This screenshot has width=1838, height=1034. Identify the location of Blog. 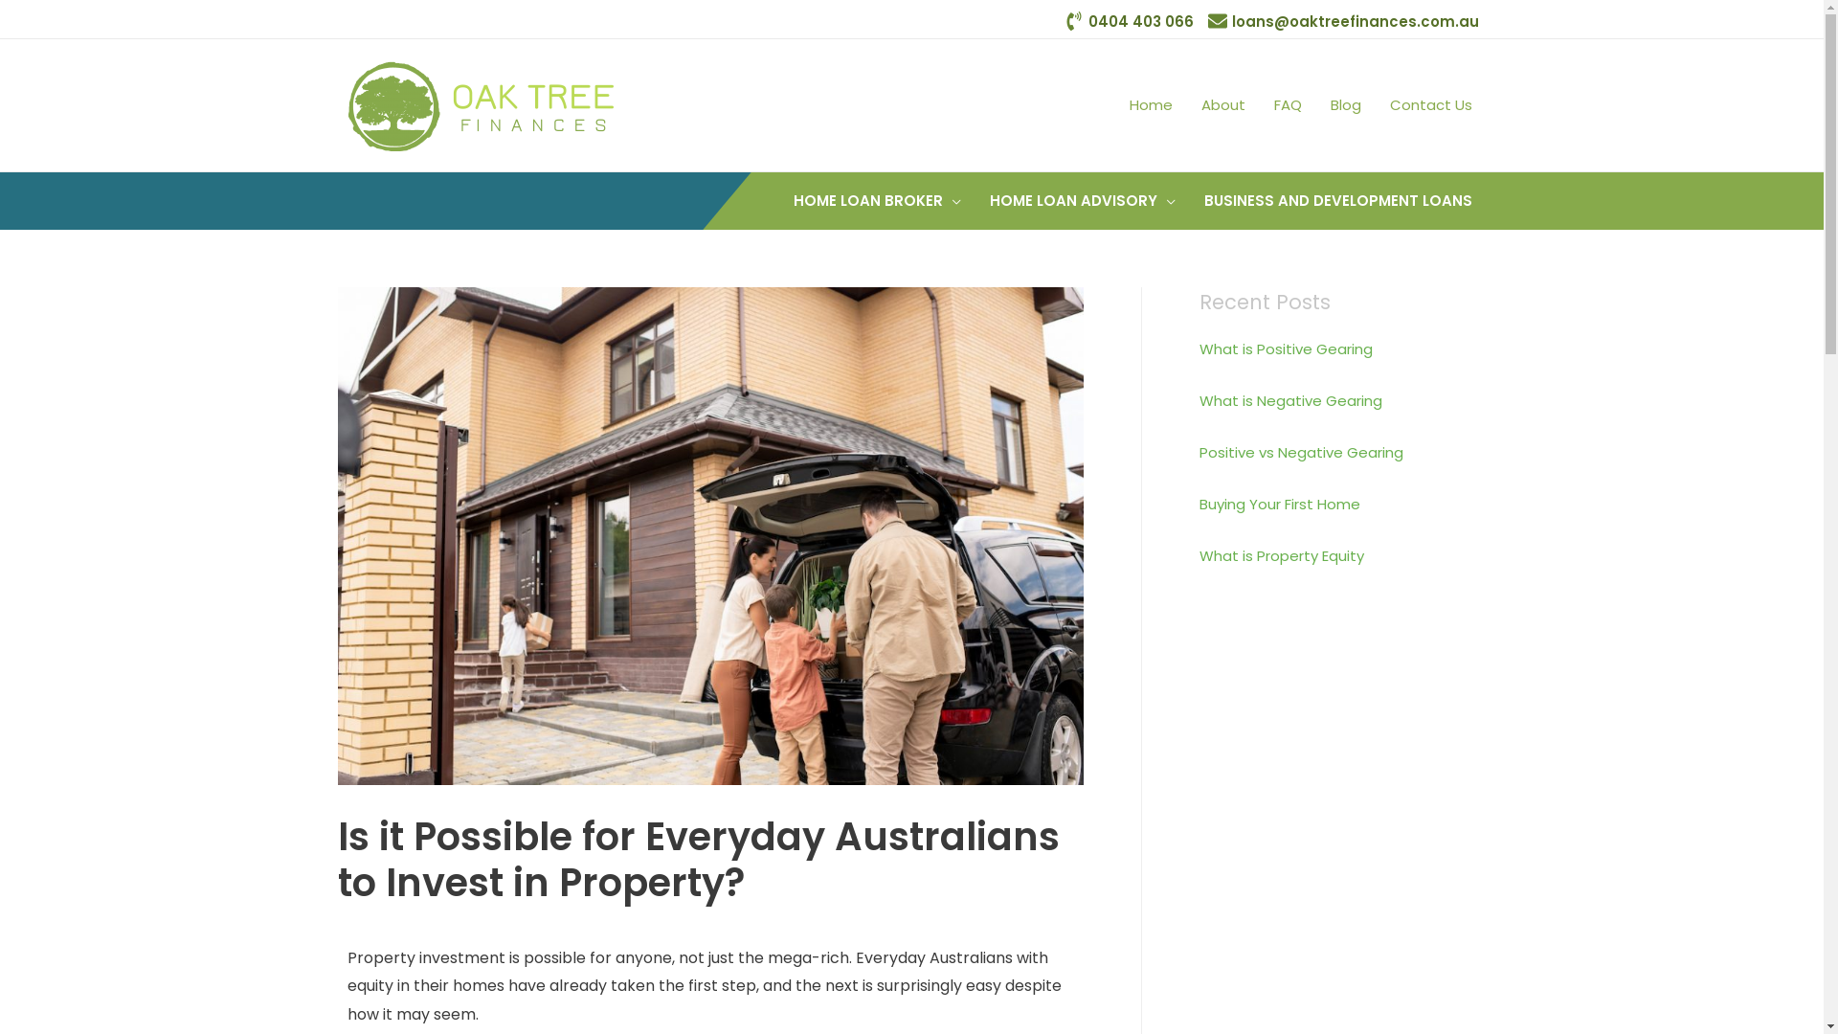
(1345, 105).